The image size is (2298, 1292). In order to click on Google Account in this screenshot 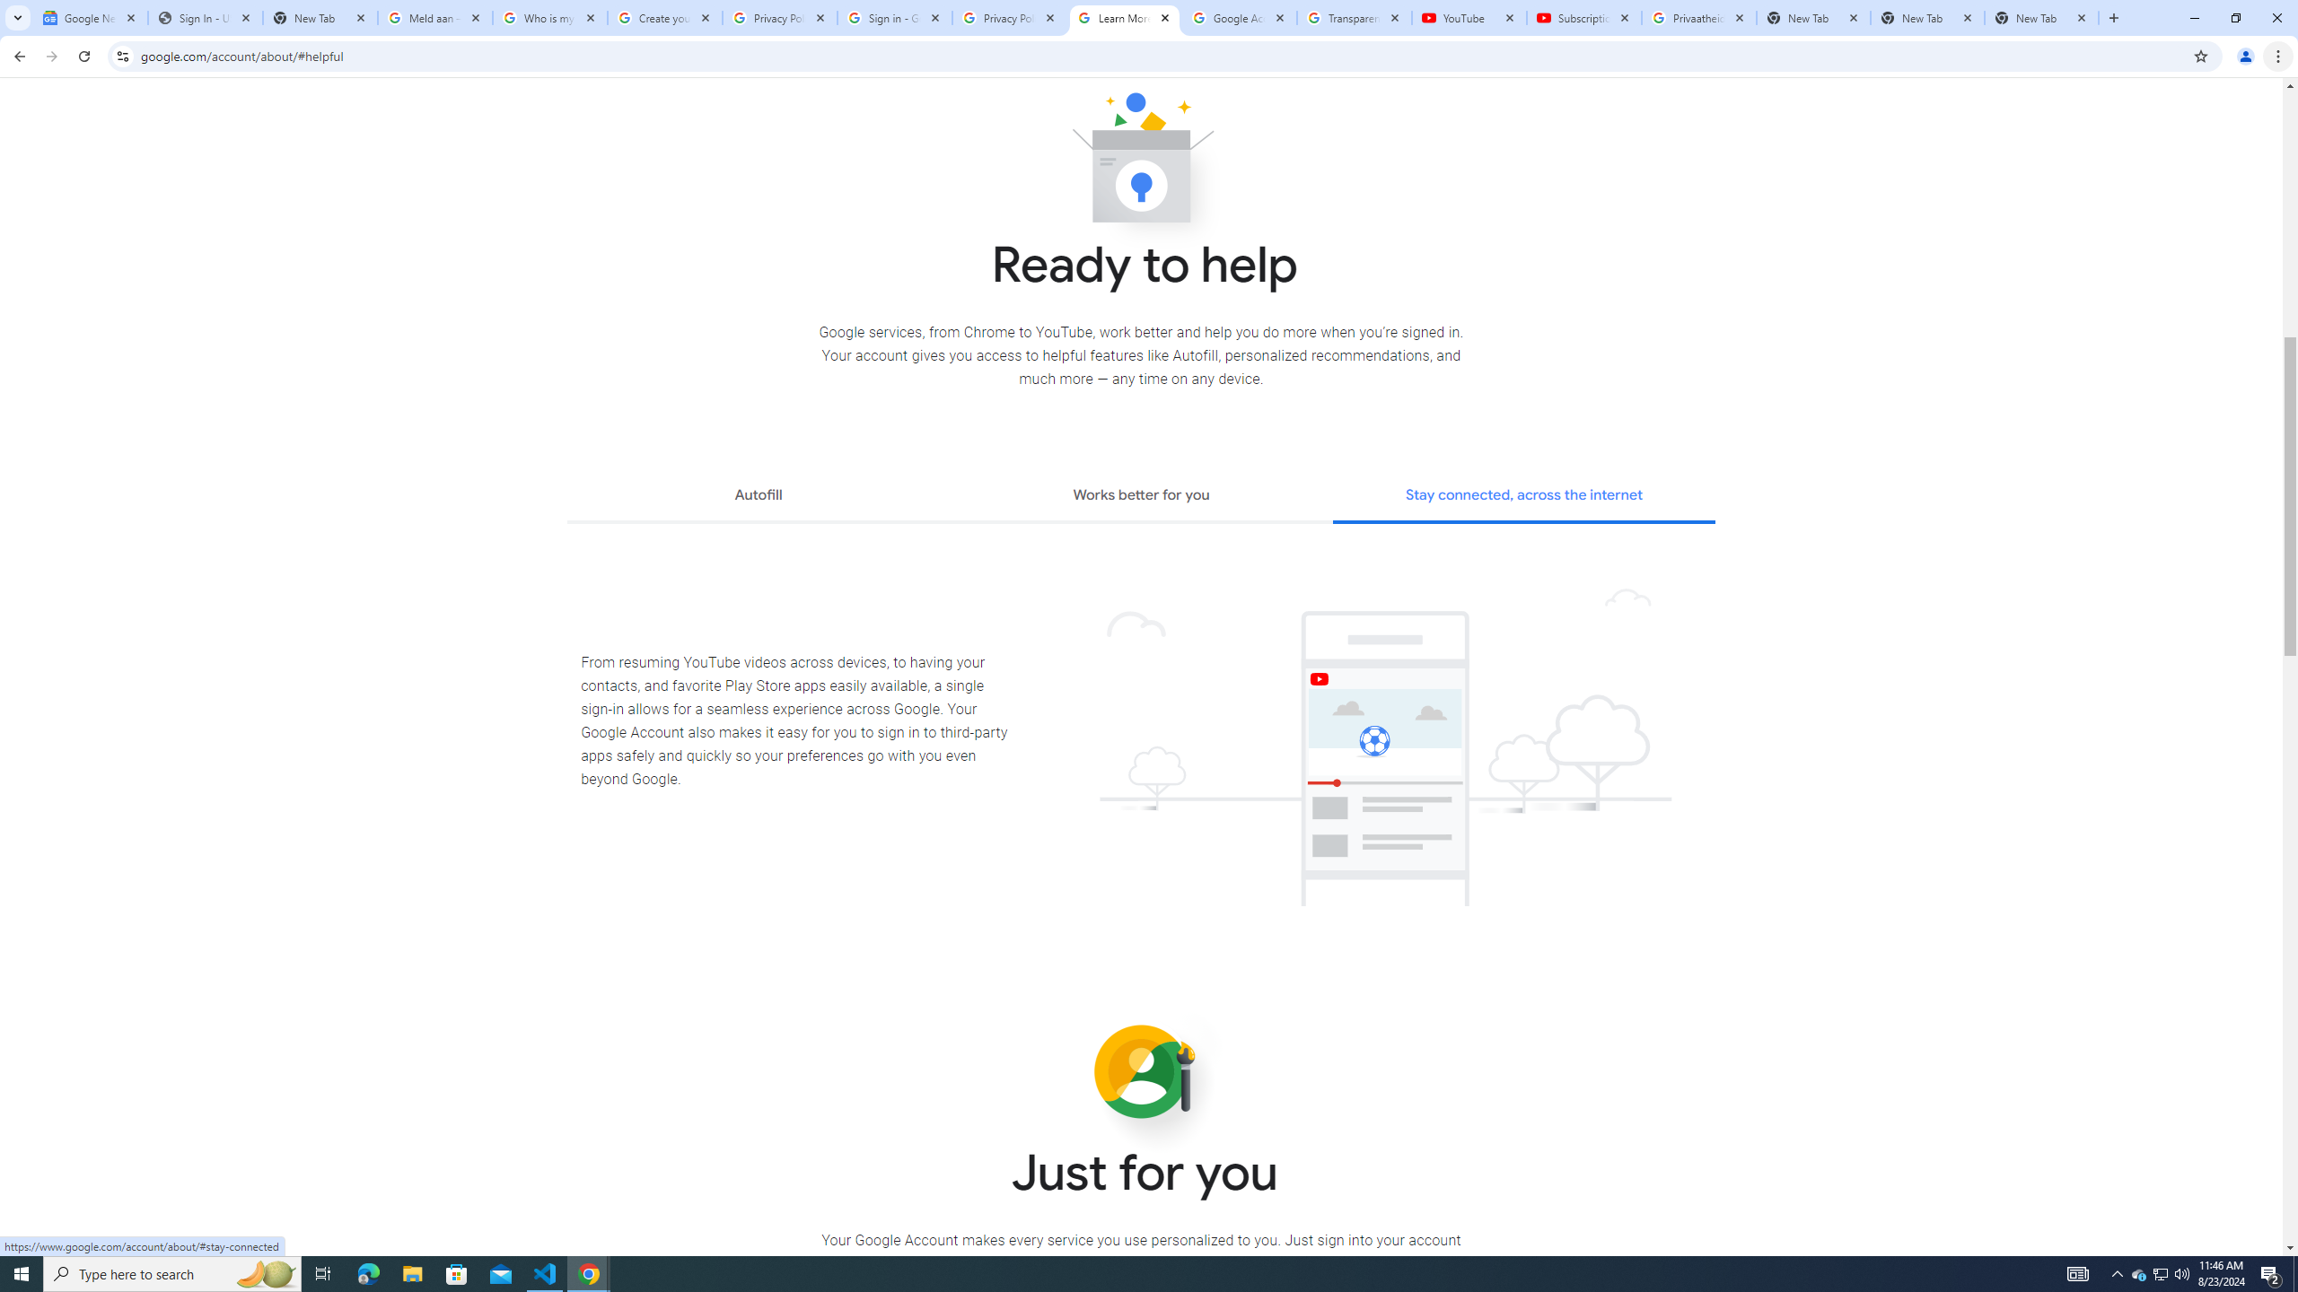, I will do `click(1240, 18)`.